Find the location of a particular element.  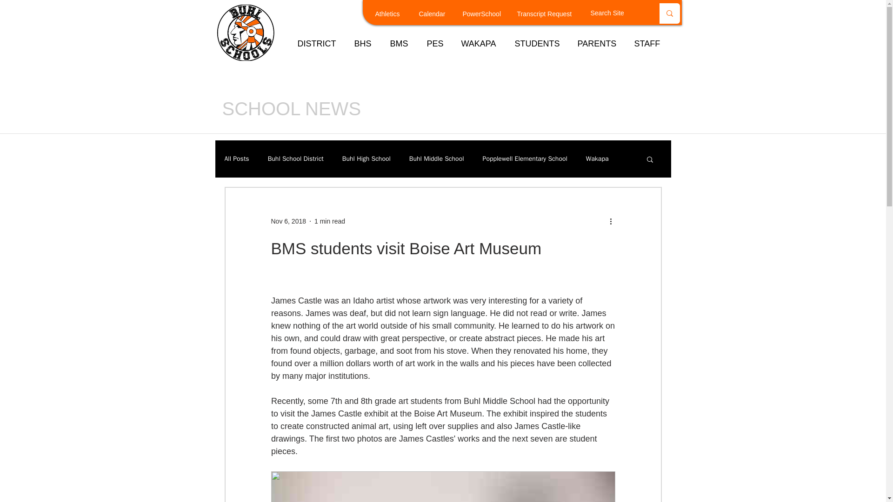

Athletics is located at coordinates (395, 14).